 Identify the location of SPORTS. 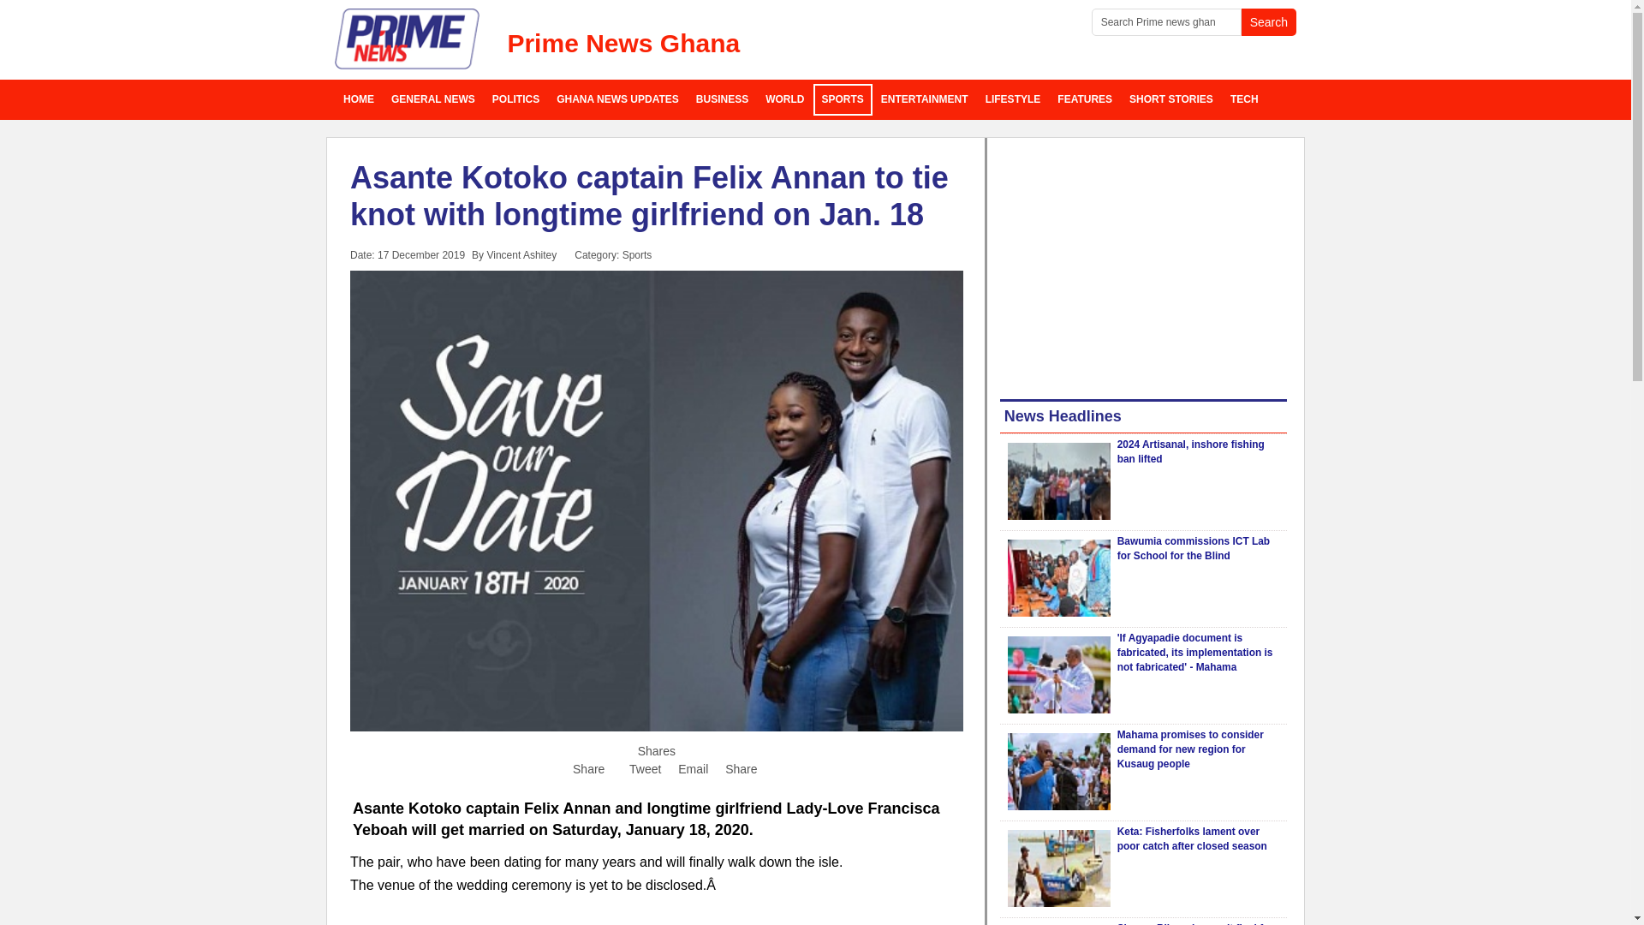
(843, 99).